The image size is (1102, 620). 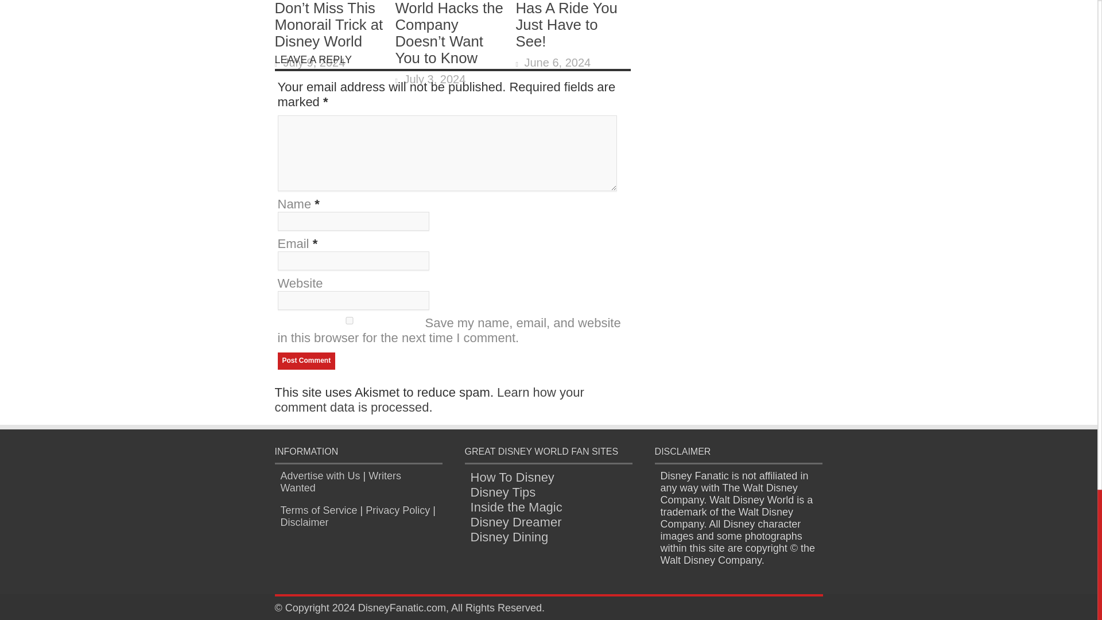 What do you see at coordinates (429, 400) in the screenshot?
I see `Learn how your comment data is processed` at bounding box center [429, 400].